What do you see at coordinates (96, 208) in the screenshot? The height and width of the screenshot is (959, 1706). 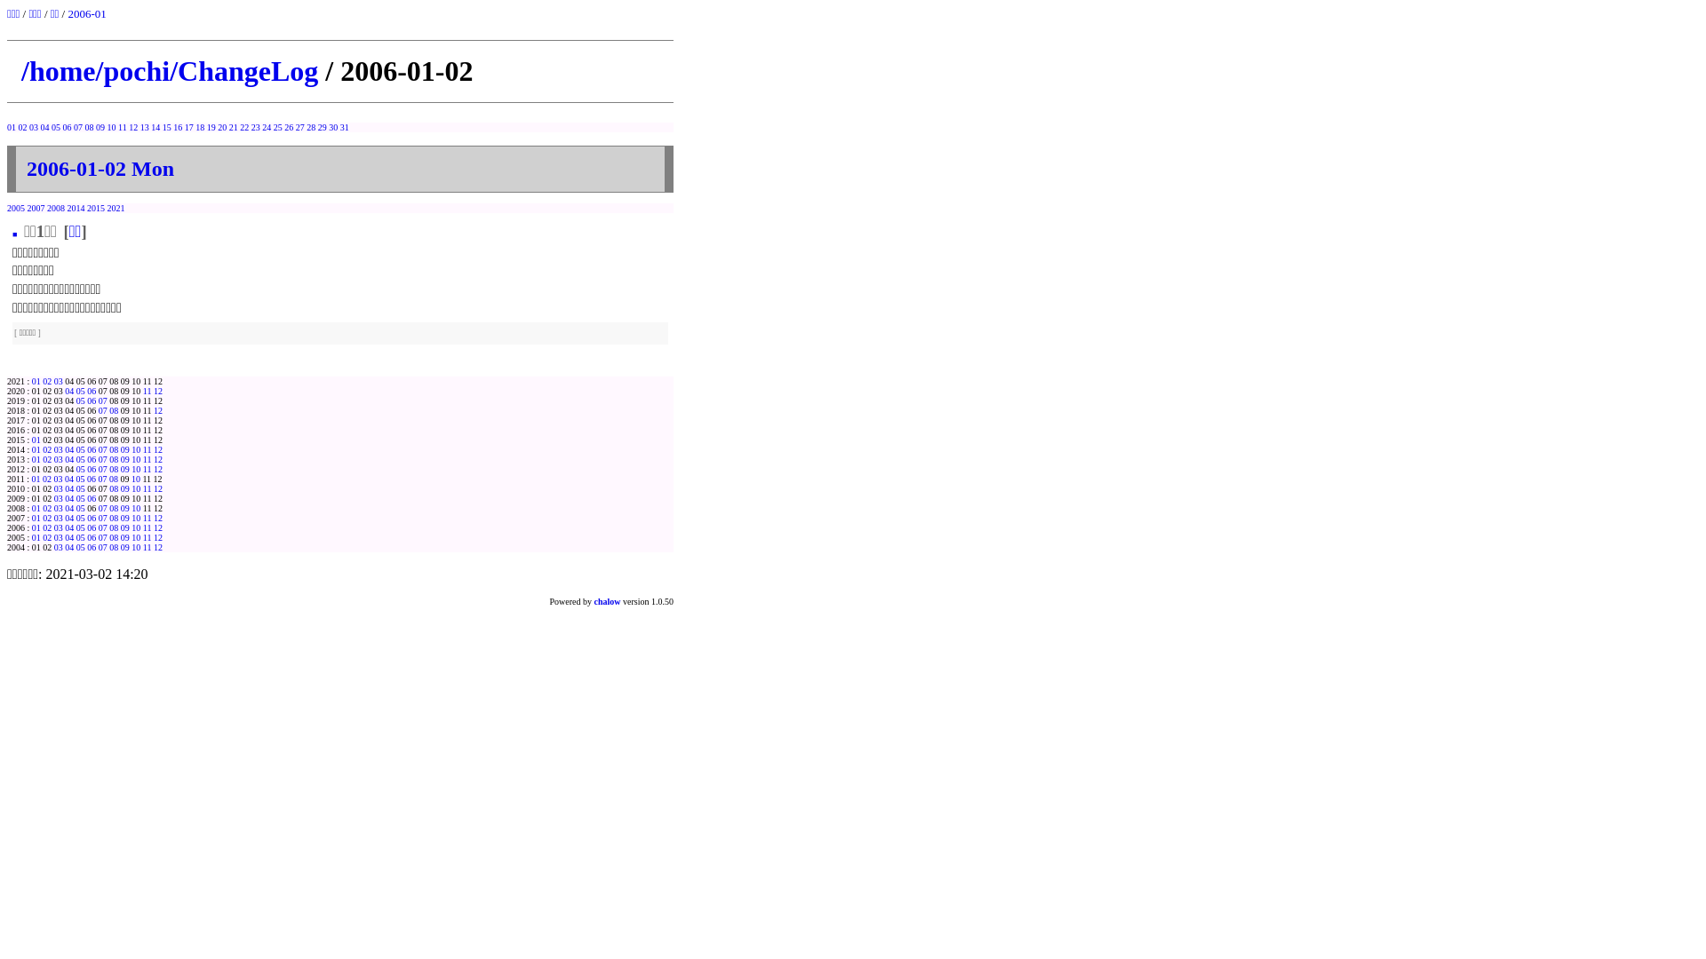 I see `2015` at bounding box center [96, 208].